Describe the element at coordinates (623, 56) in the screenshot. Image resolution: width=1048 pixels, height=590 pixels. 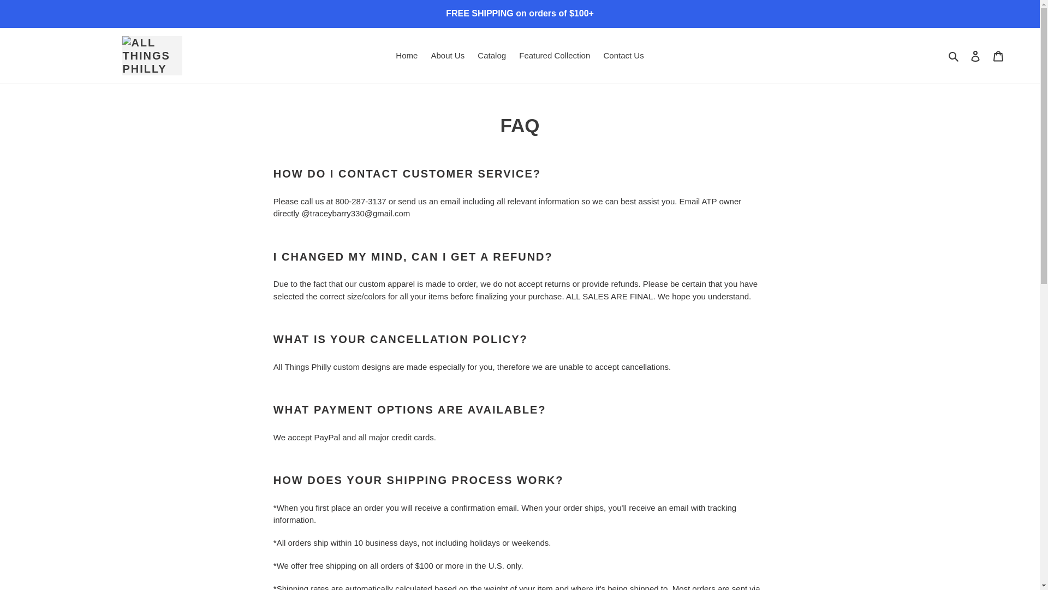
I see `Contact Us` at that location.